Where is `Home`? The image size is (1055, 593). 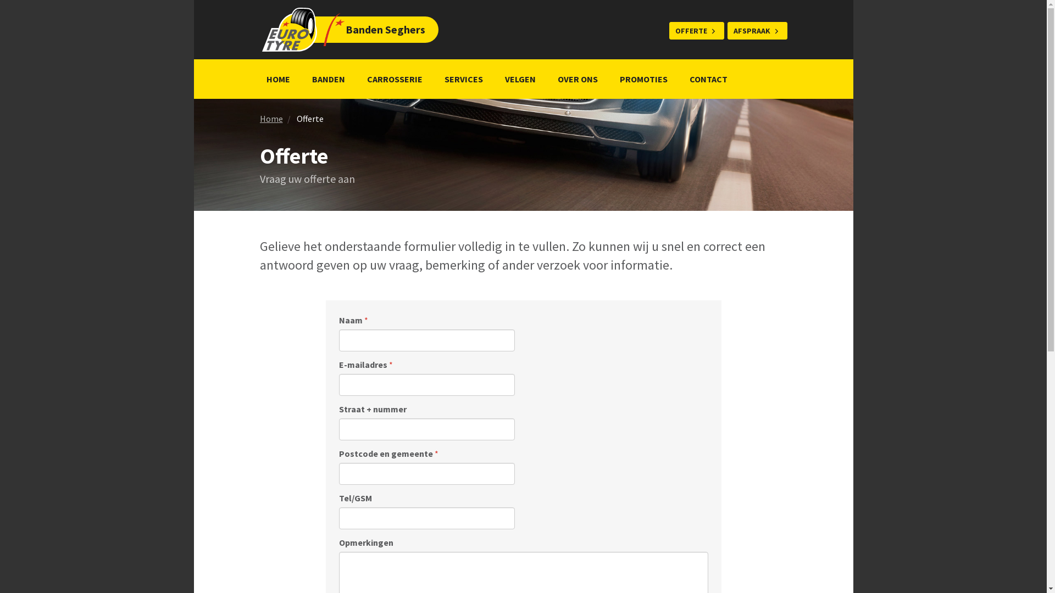
Home is located at coordinates (271, 119).